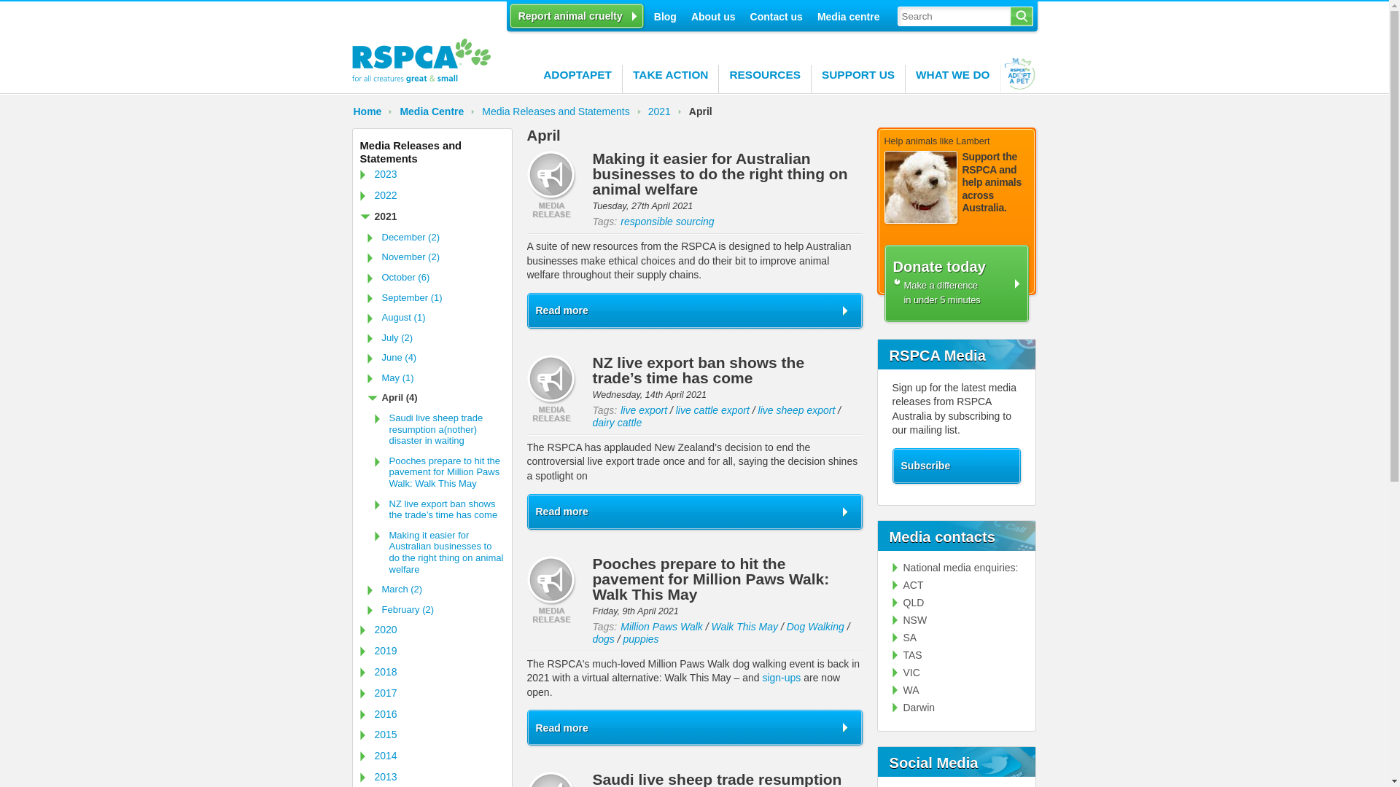 This screenshot has height=787, width=1400. Describe the element at coordinates (577, 16) in the screenshot. I see `Report animal cruelty` at that location.